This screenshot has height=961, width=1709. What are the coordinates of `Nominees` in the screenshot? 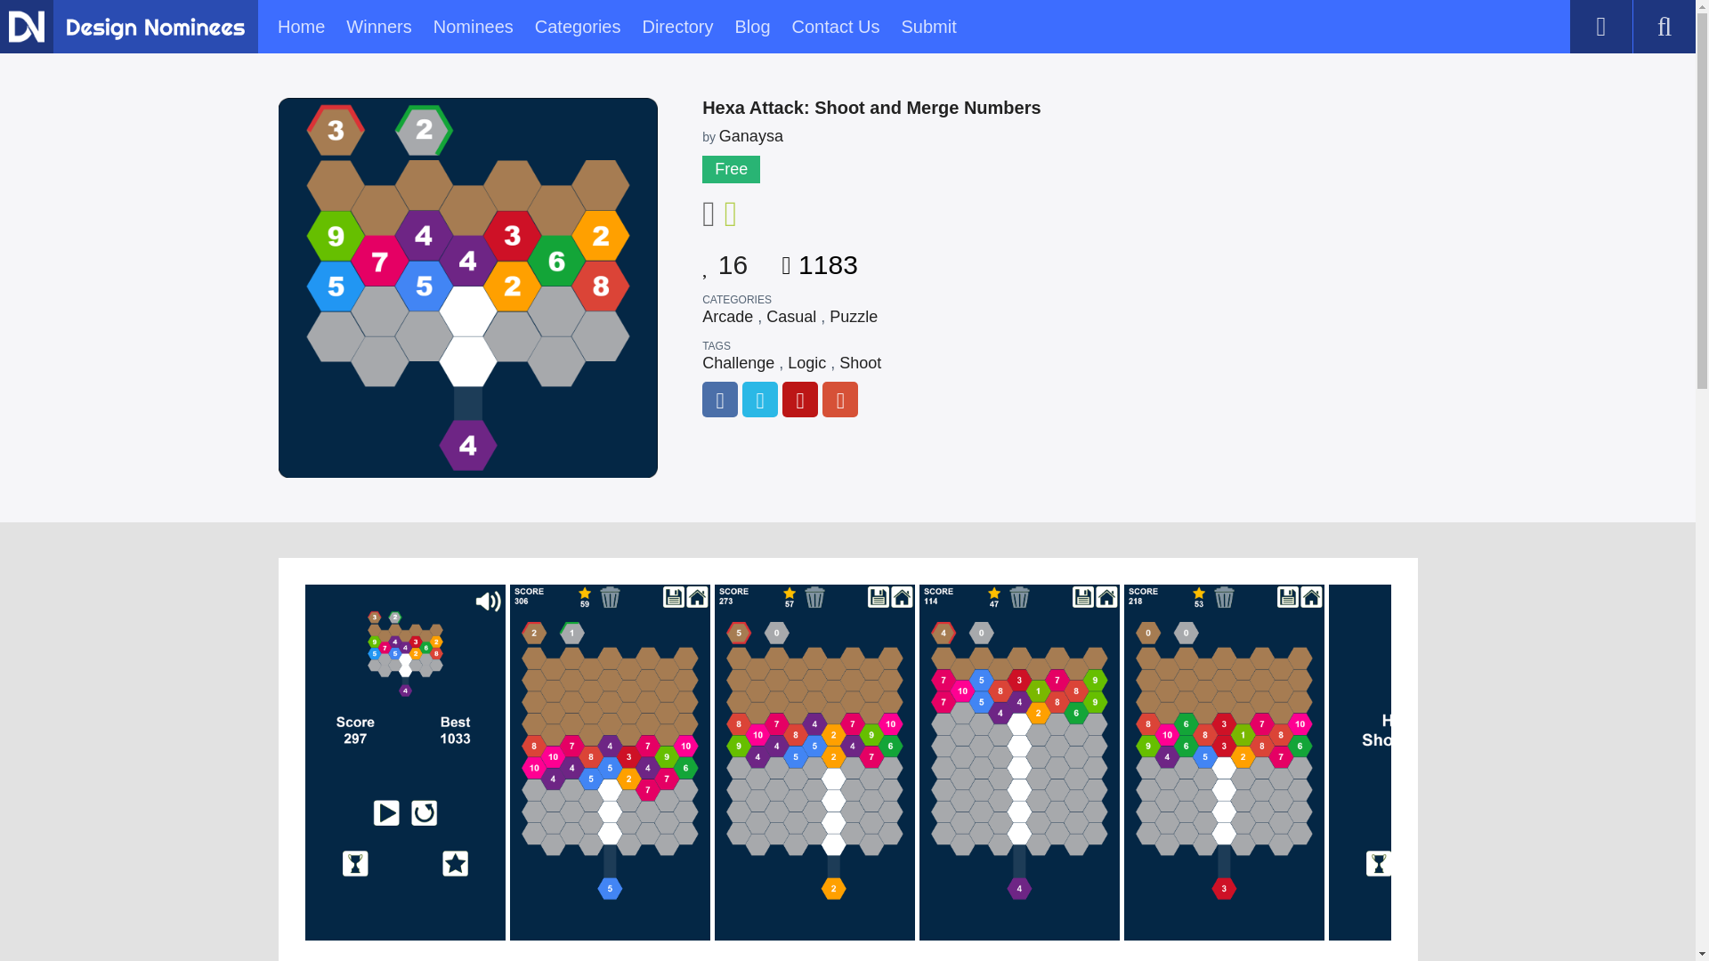 It's located at (474, 27).